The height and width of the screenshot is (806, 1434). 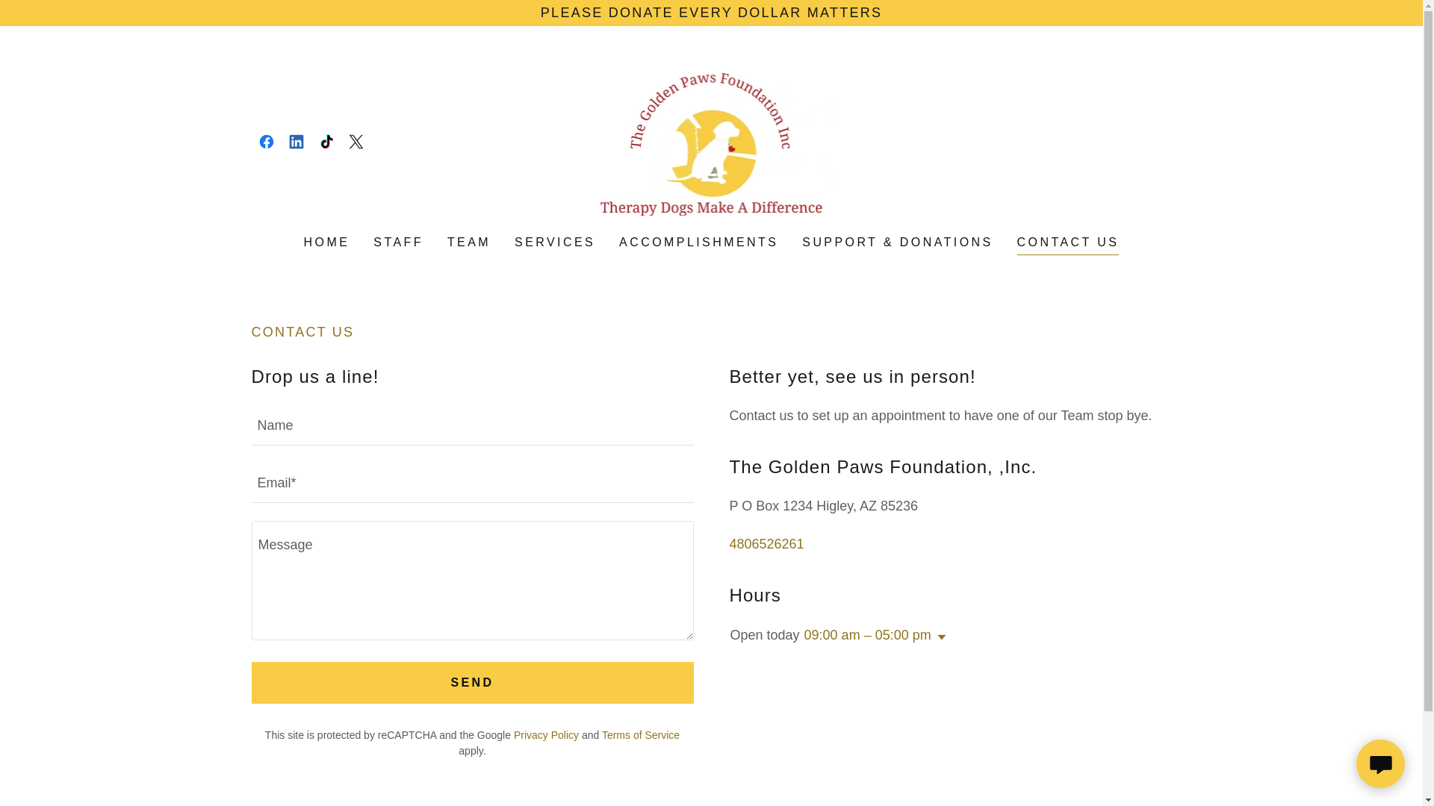 What do you see at coordinates (472, 682) in the screenshot?
I see `SEND` at bounding box center [472, 682].